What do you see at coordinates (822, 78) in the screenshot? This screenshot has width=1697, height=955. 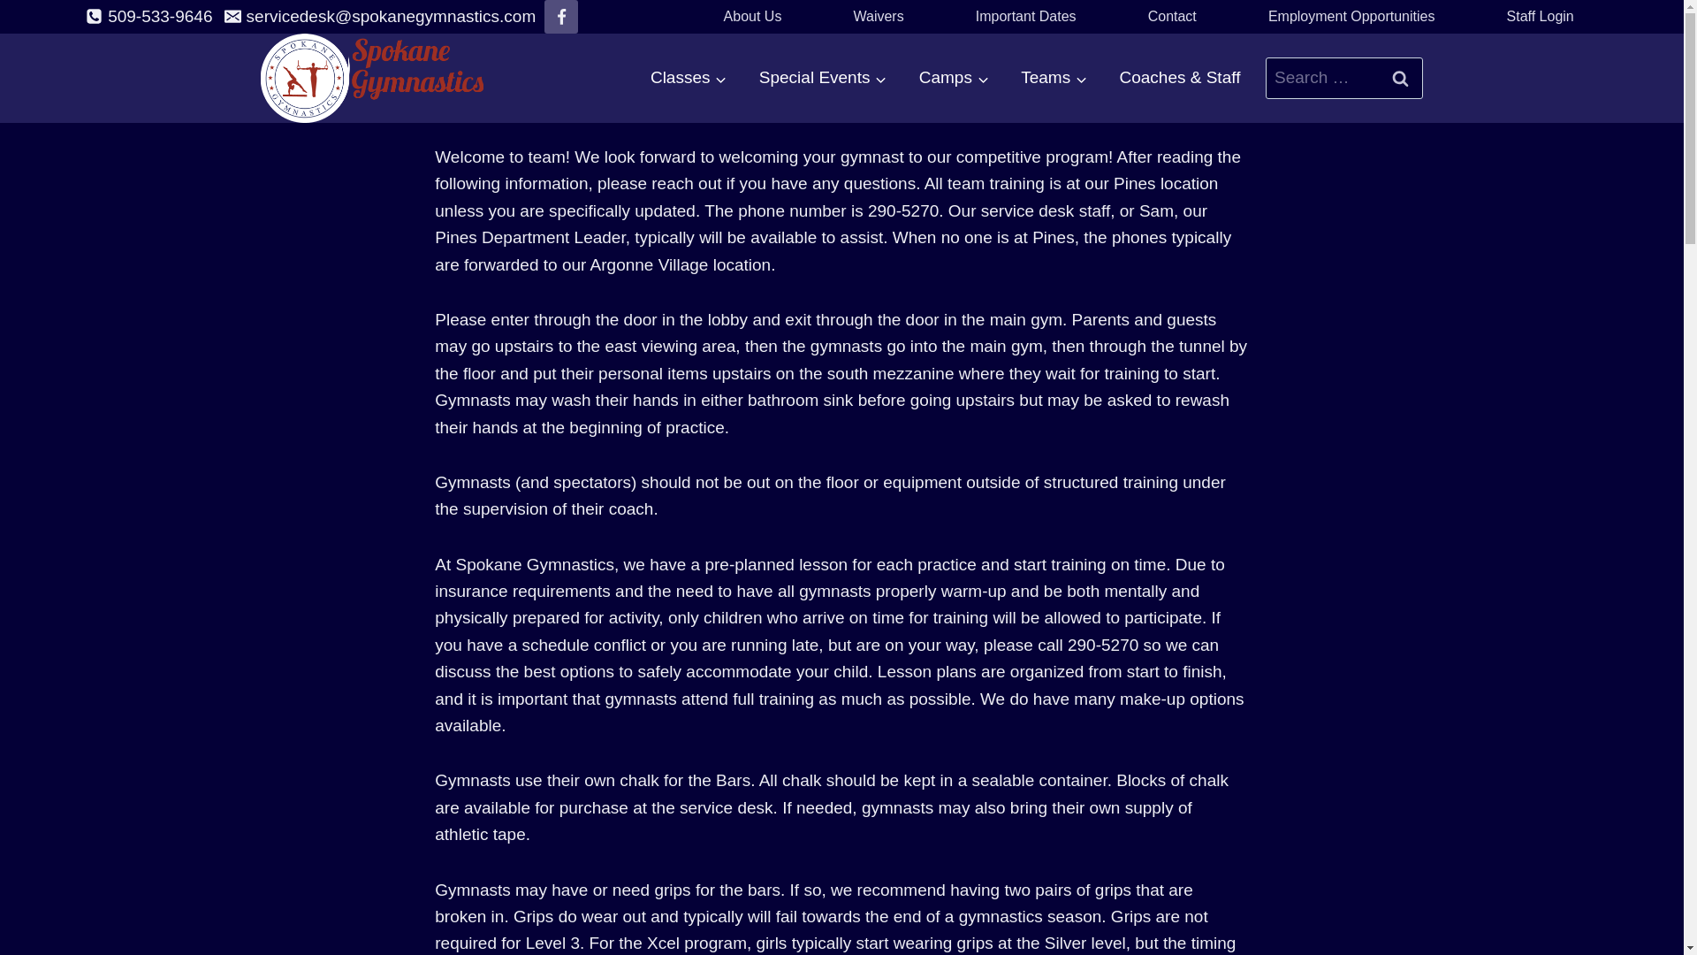 I see `Special Events` at bounding box center [822, 78].